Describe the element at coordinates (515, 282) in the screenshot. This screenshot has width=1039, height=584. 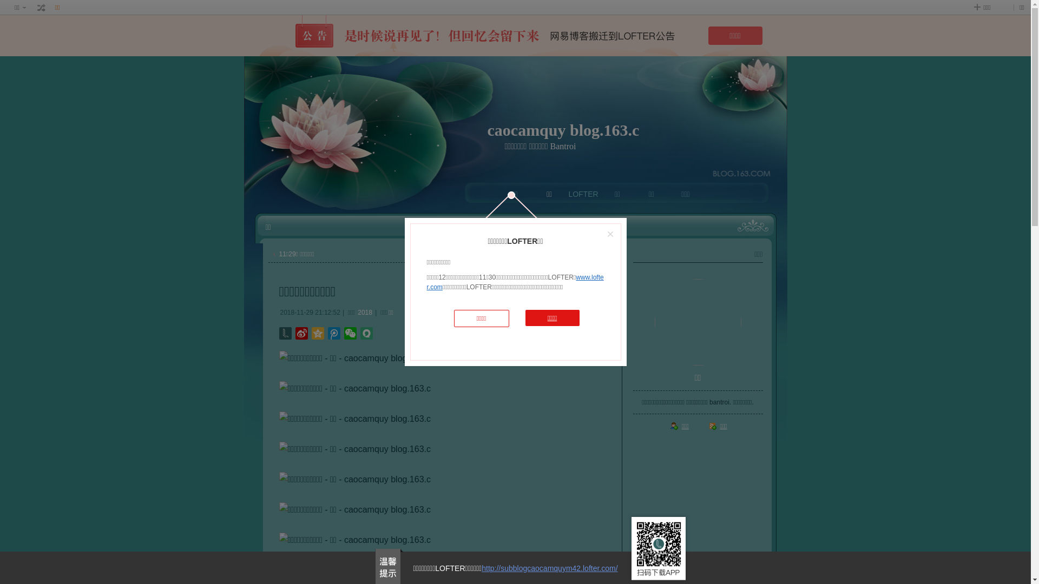
I see `www.lofter.com` at that location.